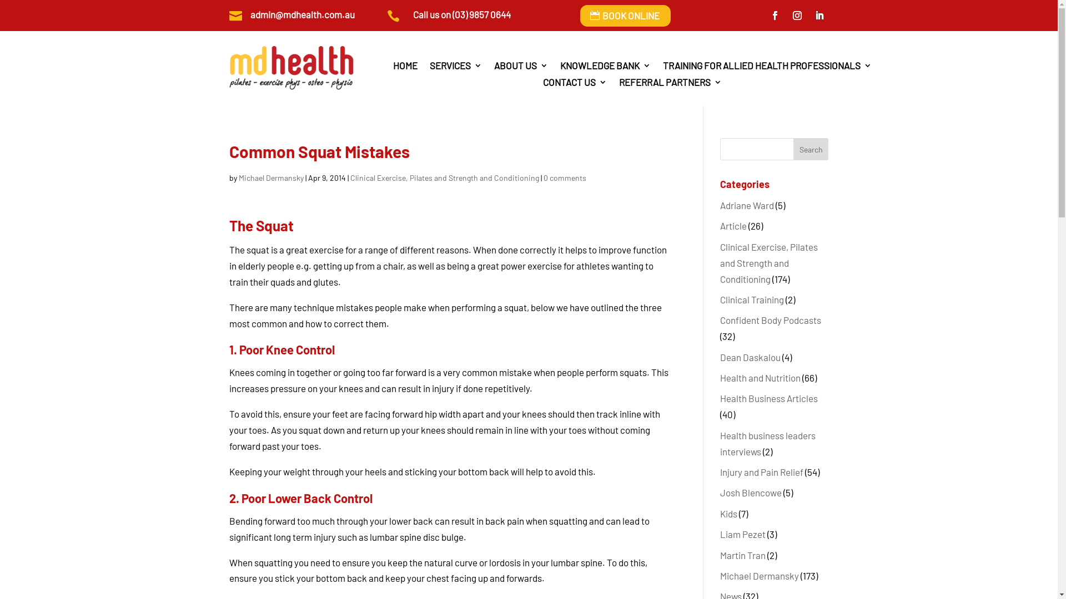  Describe the element at coordinates (462, 14) in the screenshot. I see `Call us on (03) 9857 0644` at that location.